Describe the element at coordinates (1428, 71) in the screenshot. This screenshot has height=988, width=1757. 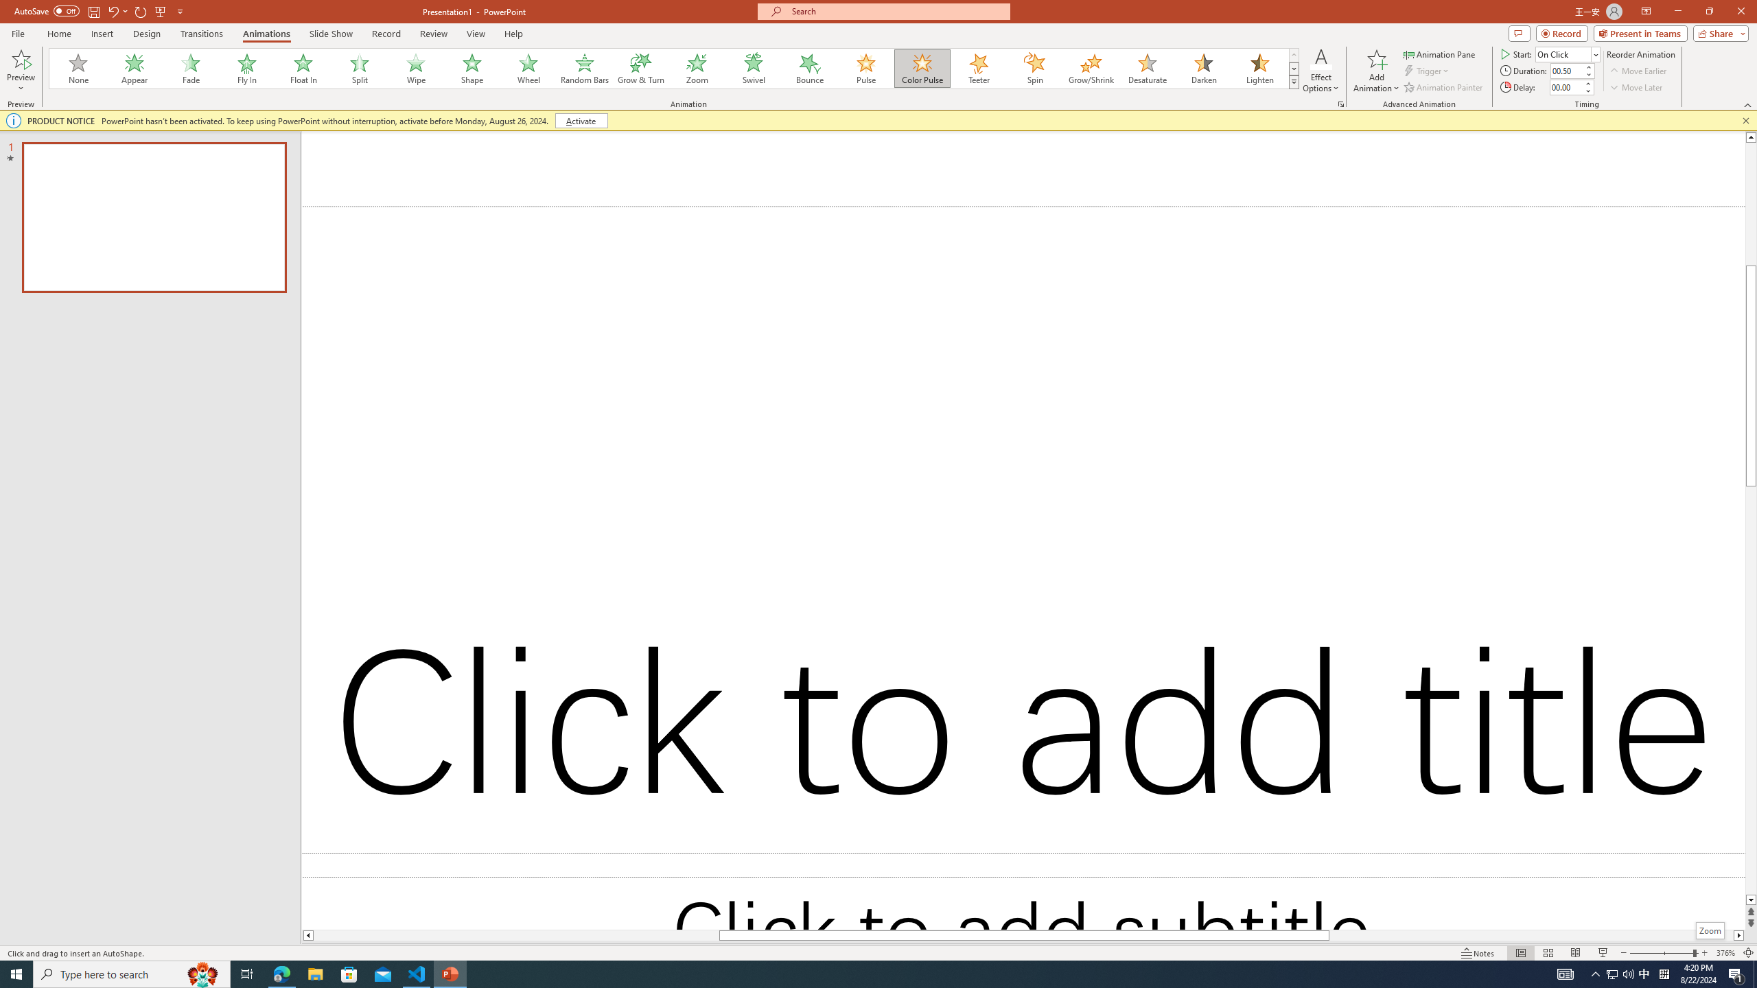
I see `Trigger` at that location.